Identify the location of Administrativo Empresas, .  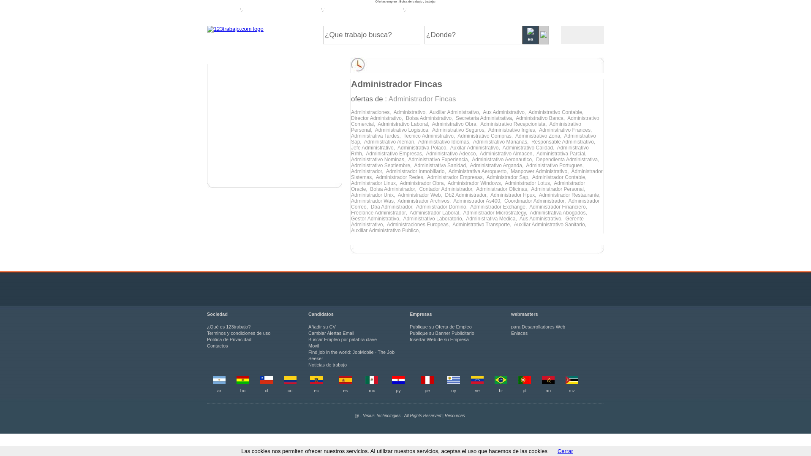
(396, 154).